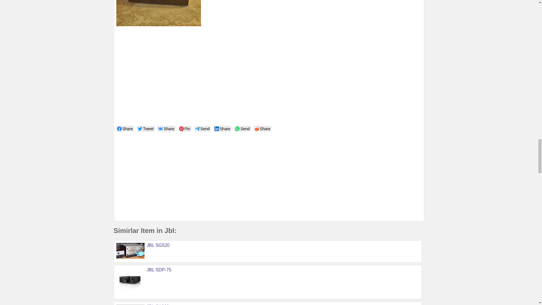 Image resolution: width=542 pixels, height=305 pixels. Describe the element at coordinates (158, 245) in the screenshot. I see `JBL SG520` at that location.